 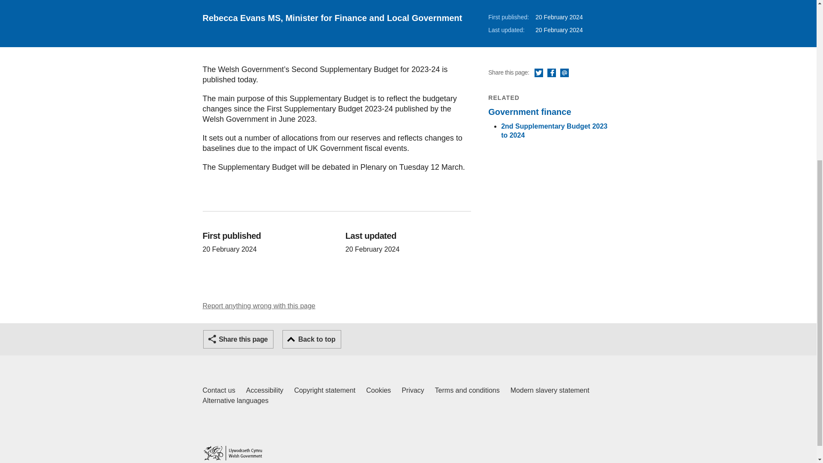 I want to click on Privacy, so click(x=412, y=390).